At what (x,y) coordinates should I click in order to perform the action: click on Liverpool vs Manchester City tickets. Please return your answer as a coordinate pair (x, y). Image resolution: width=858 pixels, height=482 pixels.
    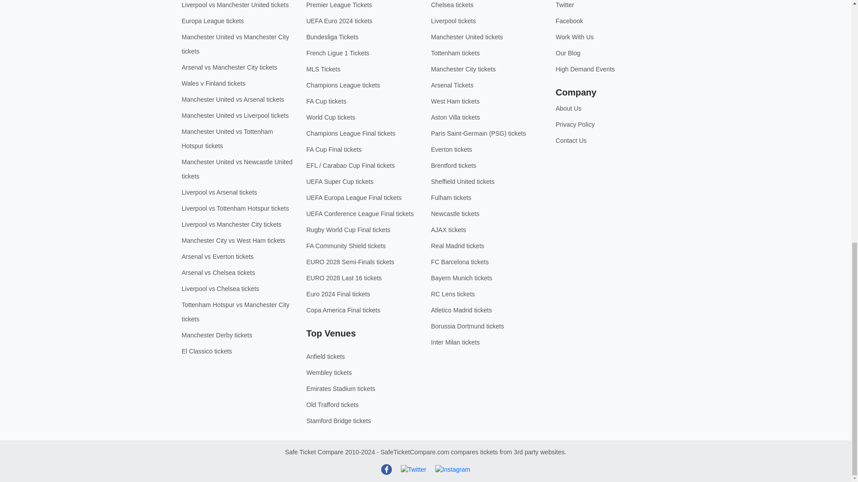
    Looking at the image, I should click on (231, 224).